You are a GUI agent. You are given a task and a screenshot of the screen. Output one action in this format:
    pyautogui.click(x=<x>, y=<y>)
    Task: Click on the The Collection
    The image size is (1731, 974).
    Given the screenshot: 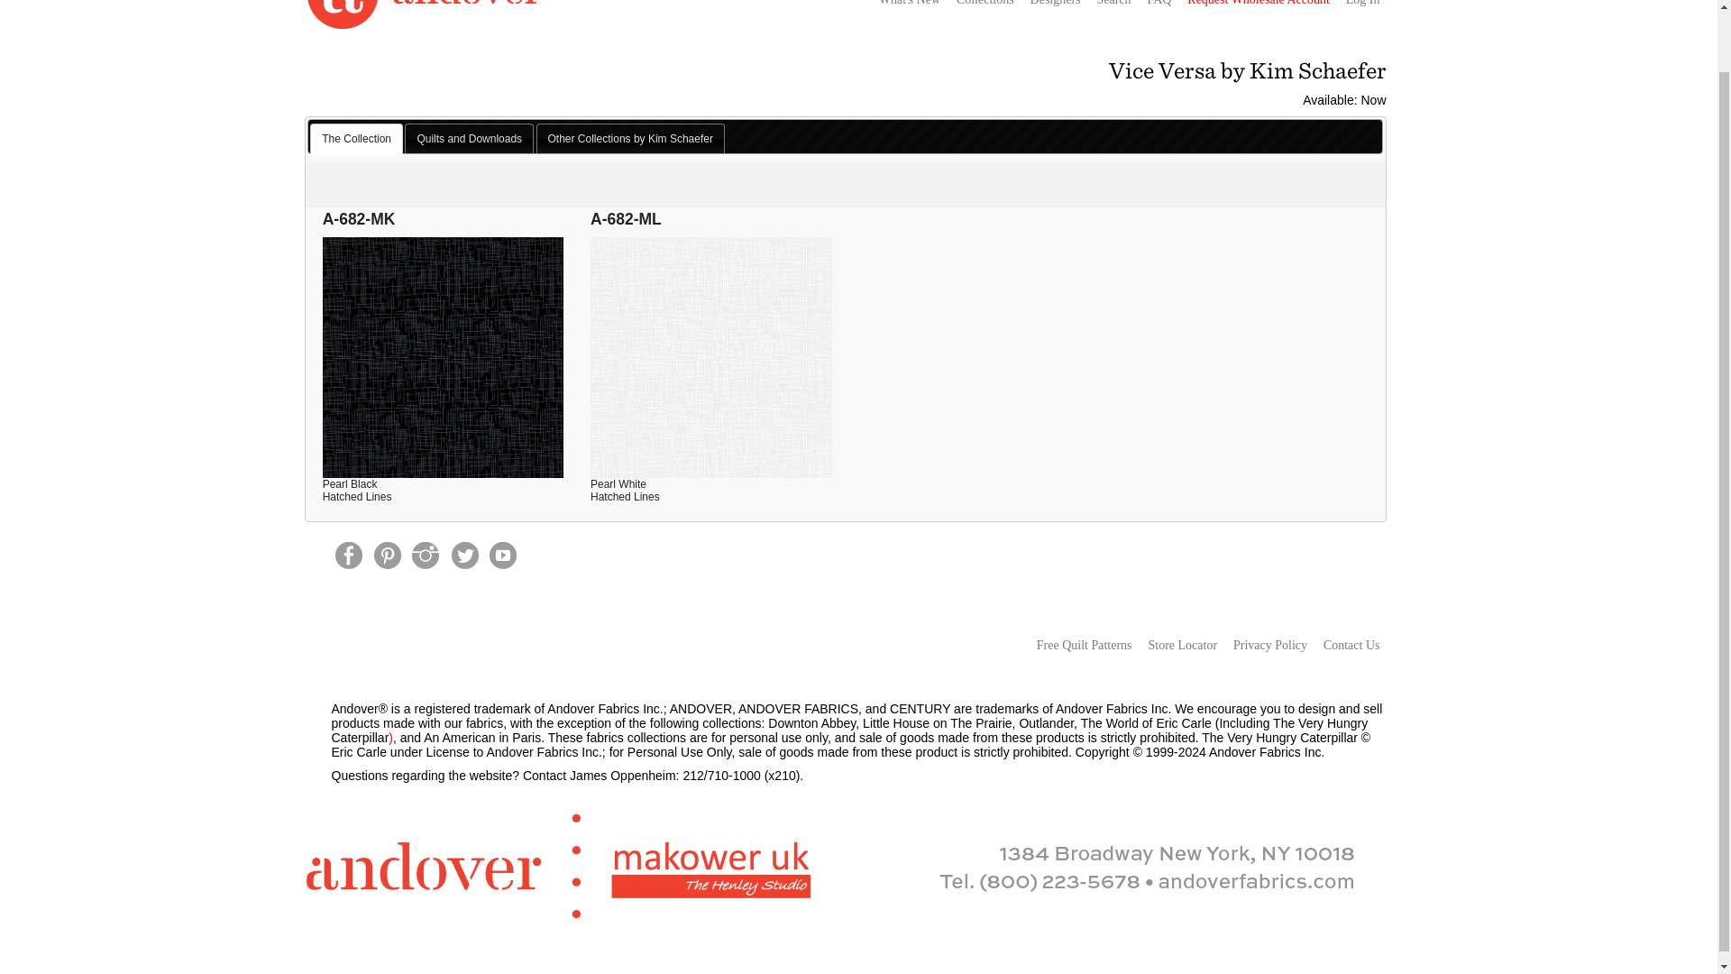 What is the action you would take?
    pyautogui.click(x=356, y=139)
    